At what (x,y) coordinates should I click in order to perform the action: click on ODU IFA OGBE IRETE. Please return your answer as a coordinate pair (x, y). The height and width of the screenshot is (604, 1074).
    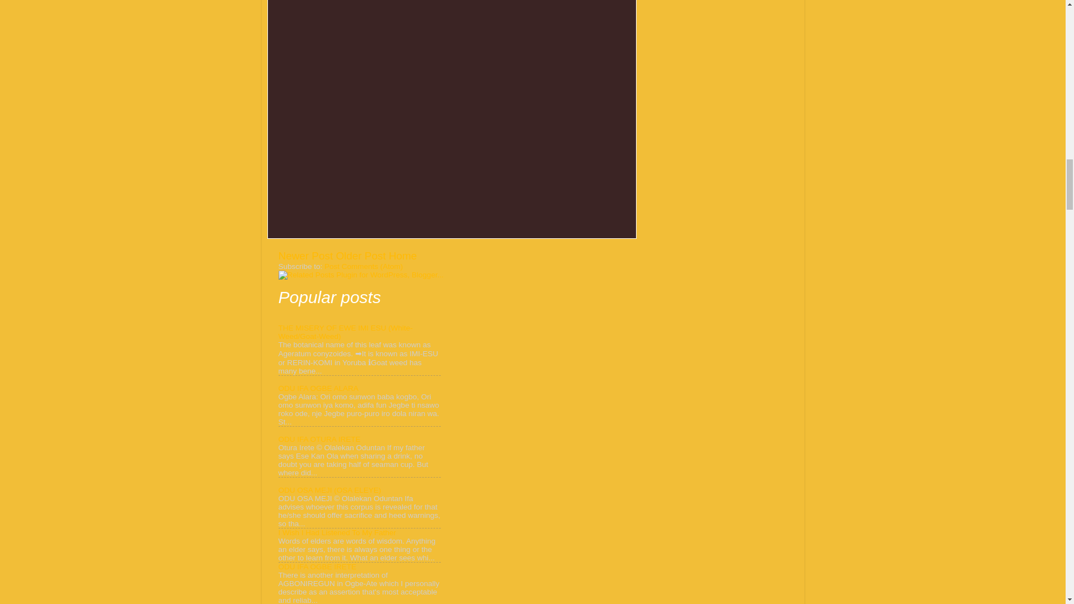
    Looking at the image, I should click on (317, 566).